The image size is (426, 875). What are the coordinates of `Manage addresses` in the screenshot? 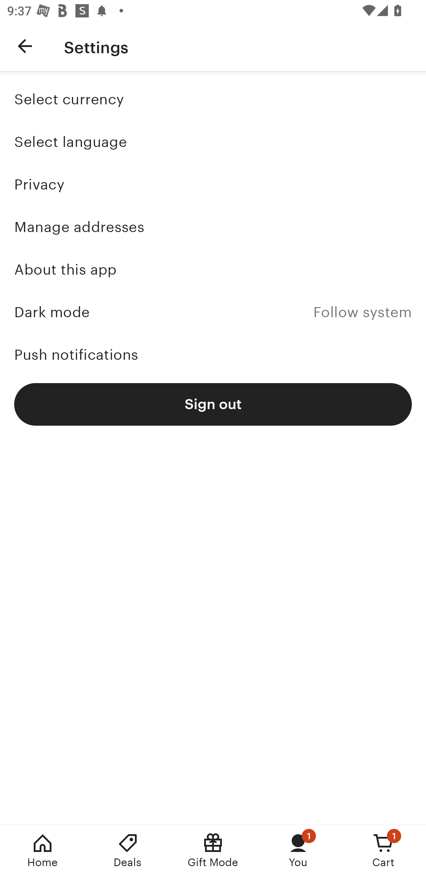 It's located at (213, 227).